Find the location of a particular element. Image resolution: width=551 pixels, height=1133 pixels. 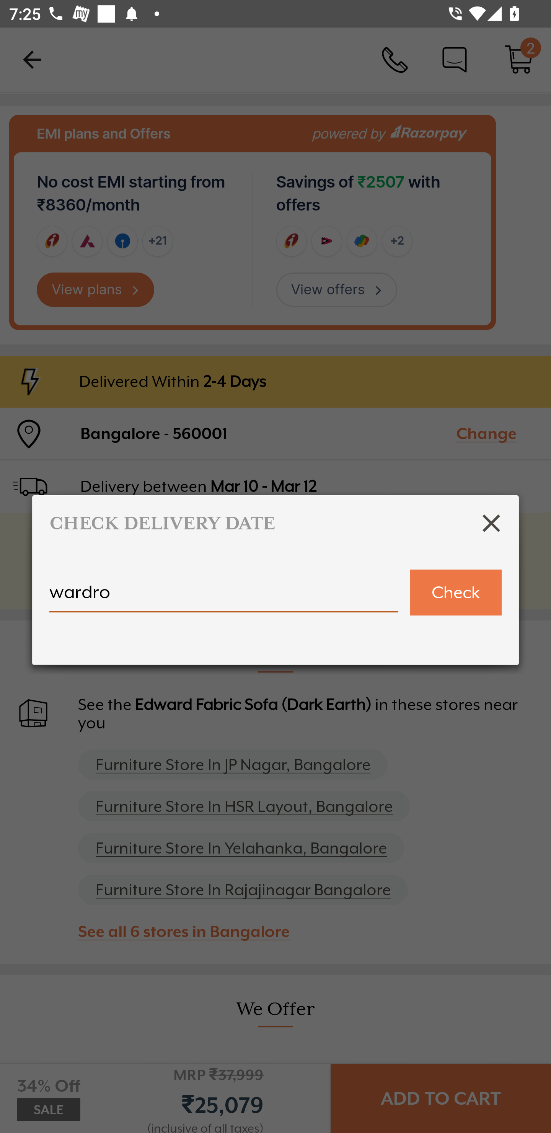

 is located at coordinates (491, 523).